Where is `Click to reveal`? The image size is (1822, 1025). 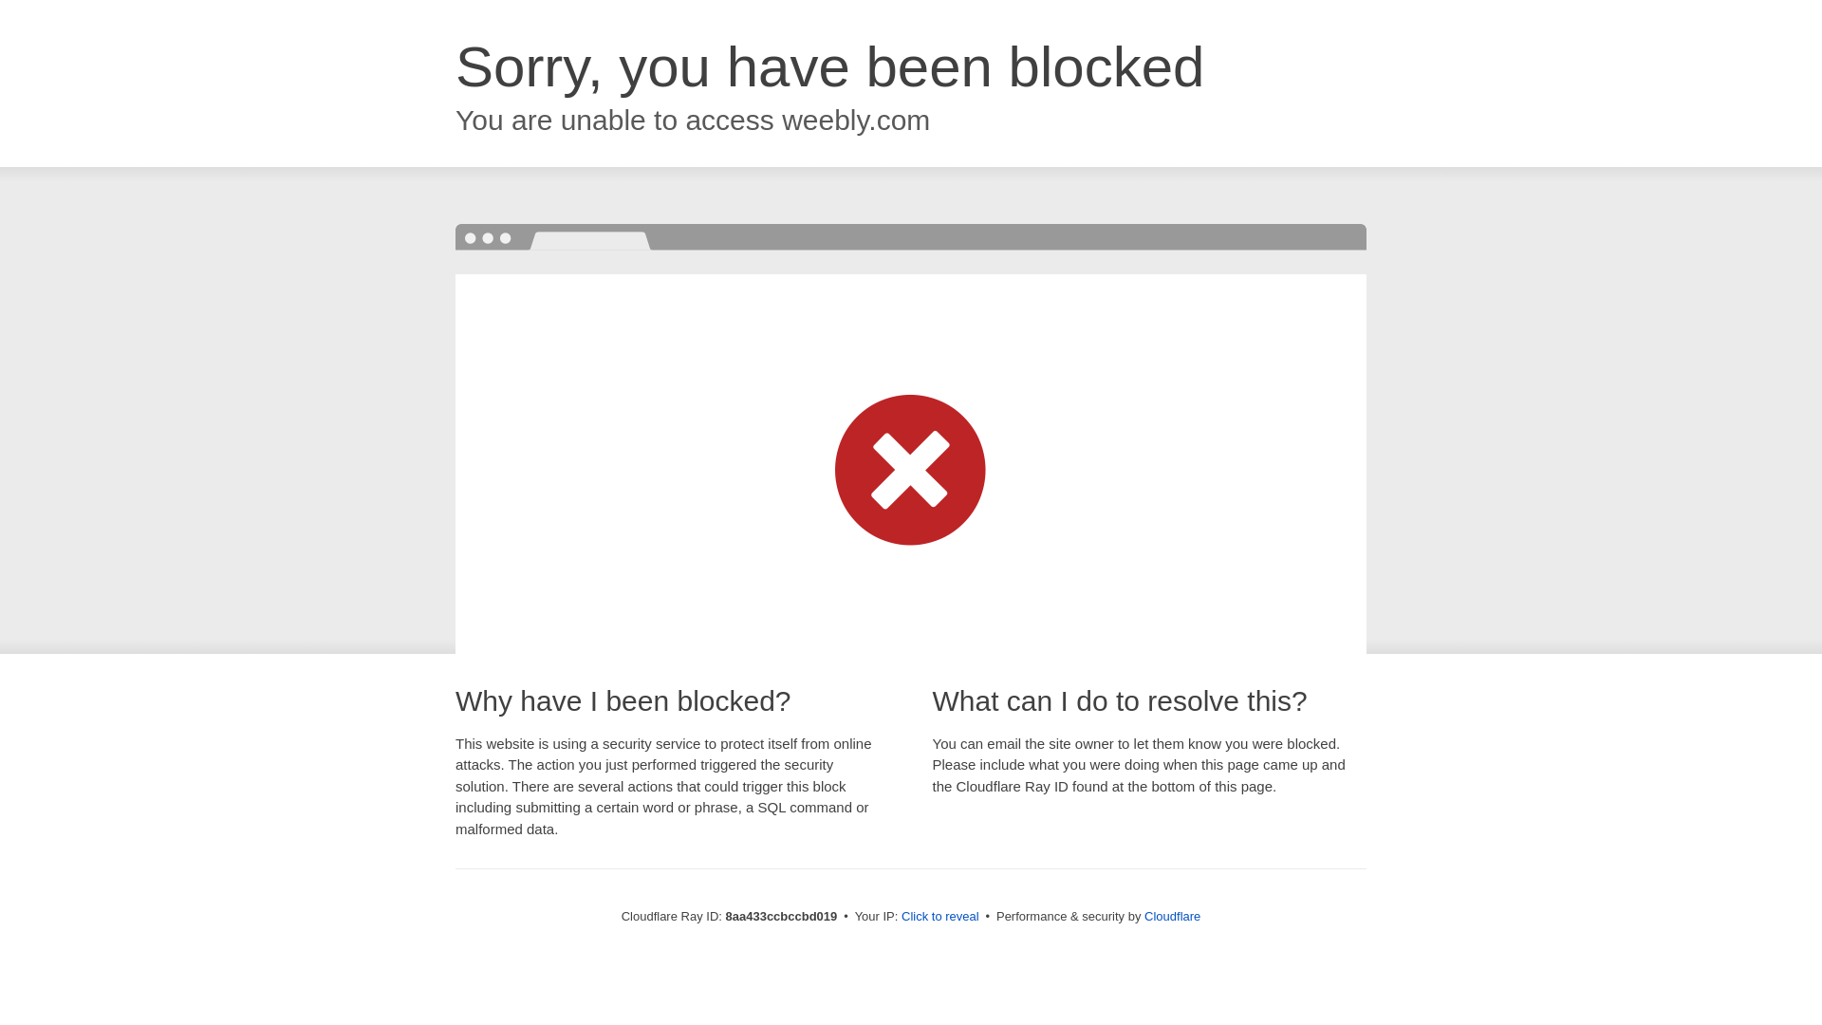
Click to reveal is located at coordinates (940, 917).